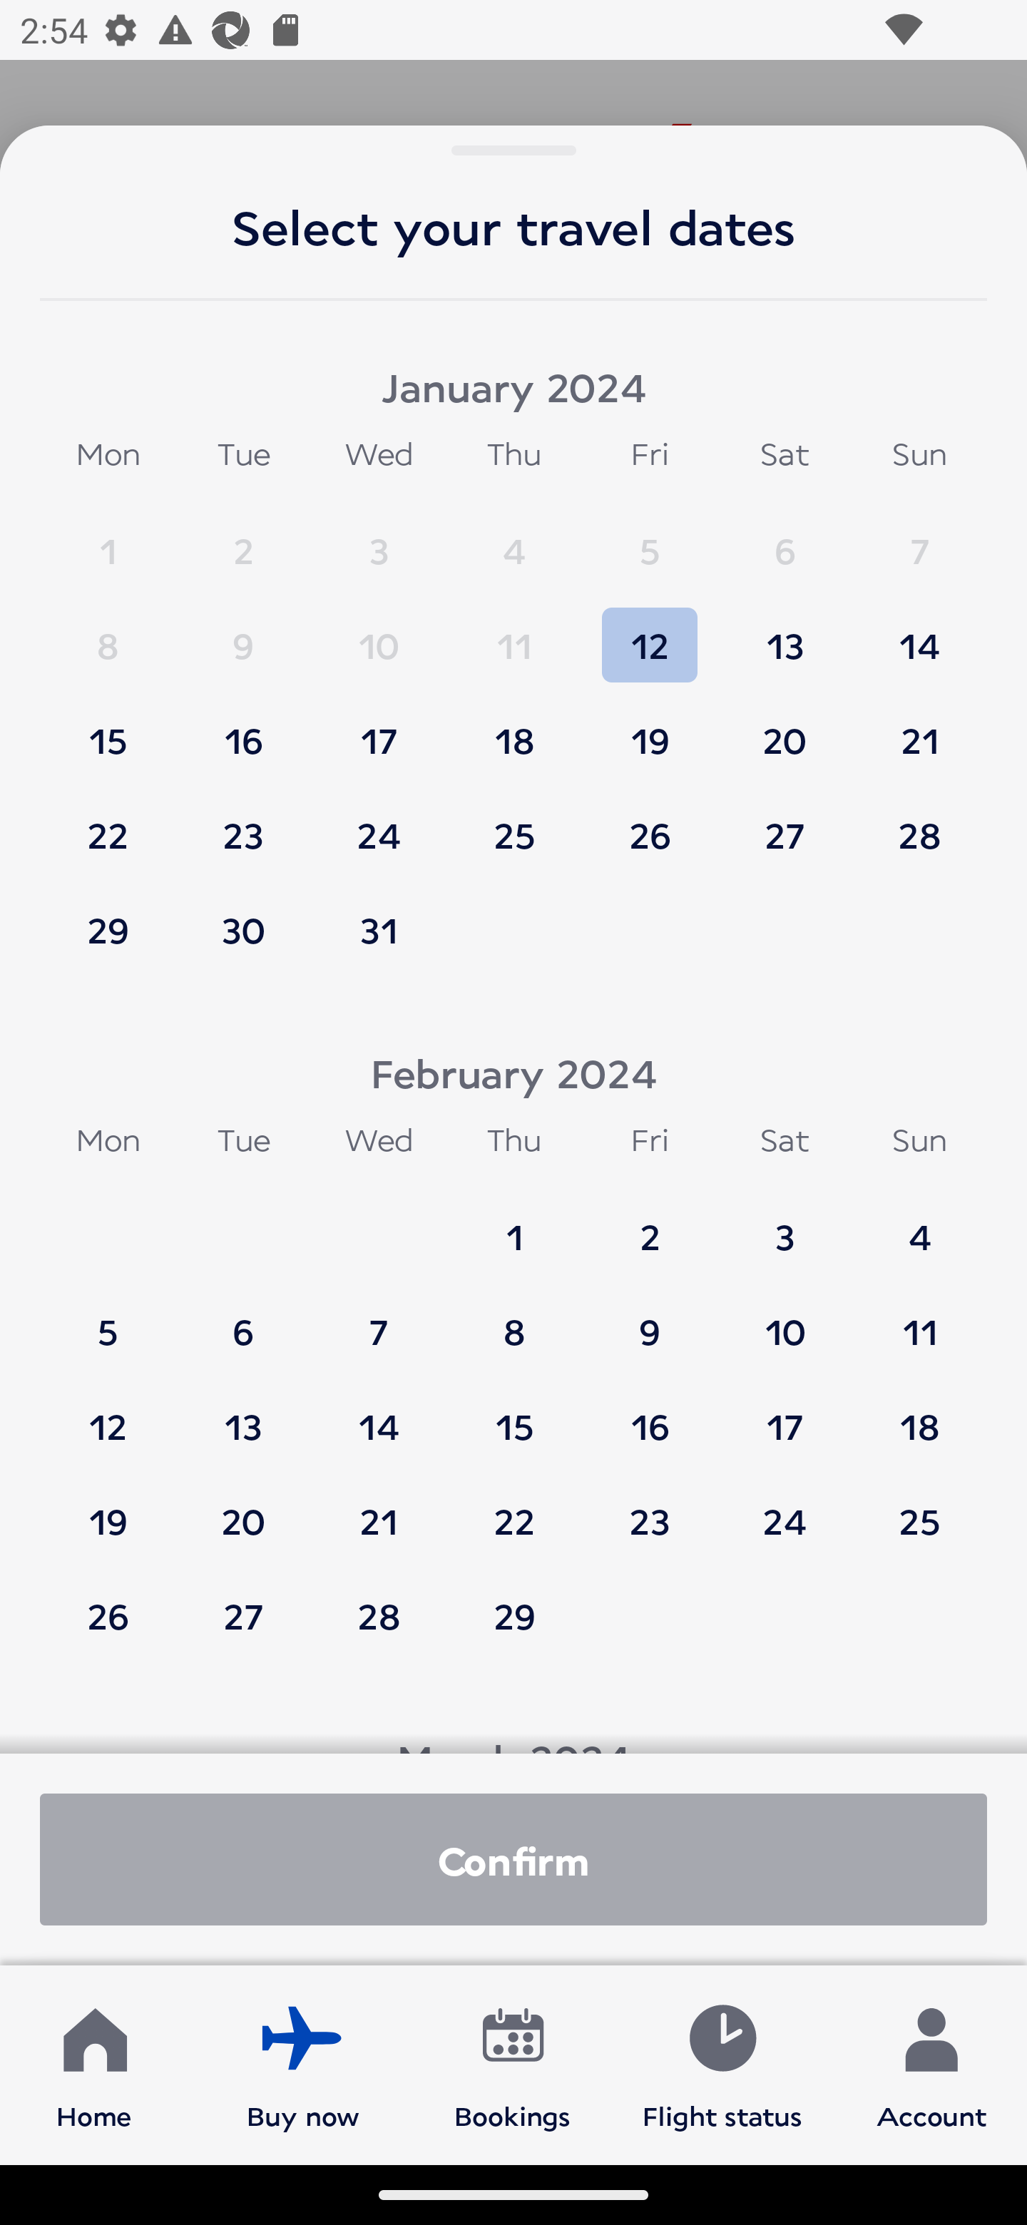 This screenshot has width=1027, height=2225. I want to click on 30, so click(243, 930).